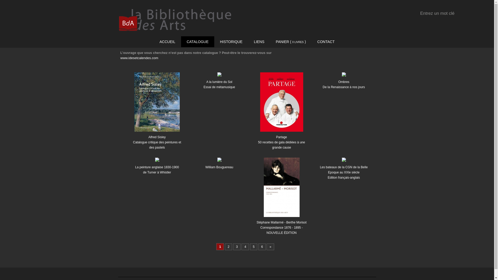 This screenshot has width=498, height=280. Describe the element at coordinates (291, 42) in the screenshot. I see `PANIER ( 0 LIVRES )` at that location.